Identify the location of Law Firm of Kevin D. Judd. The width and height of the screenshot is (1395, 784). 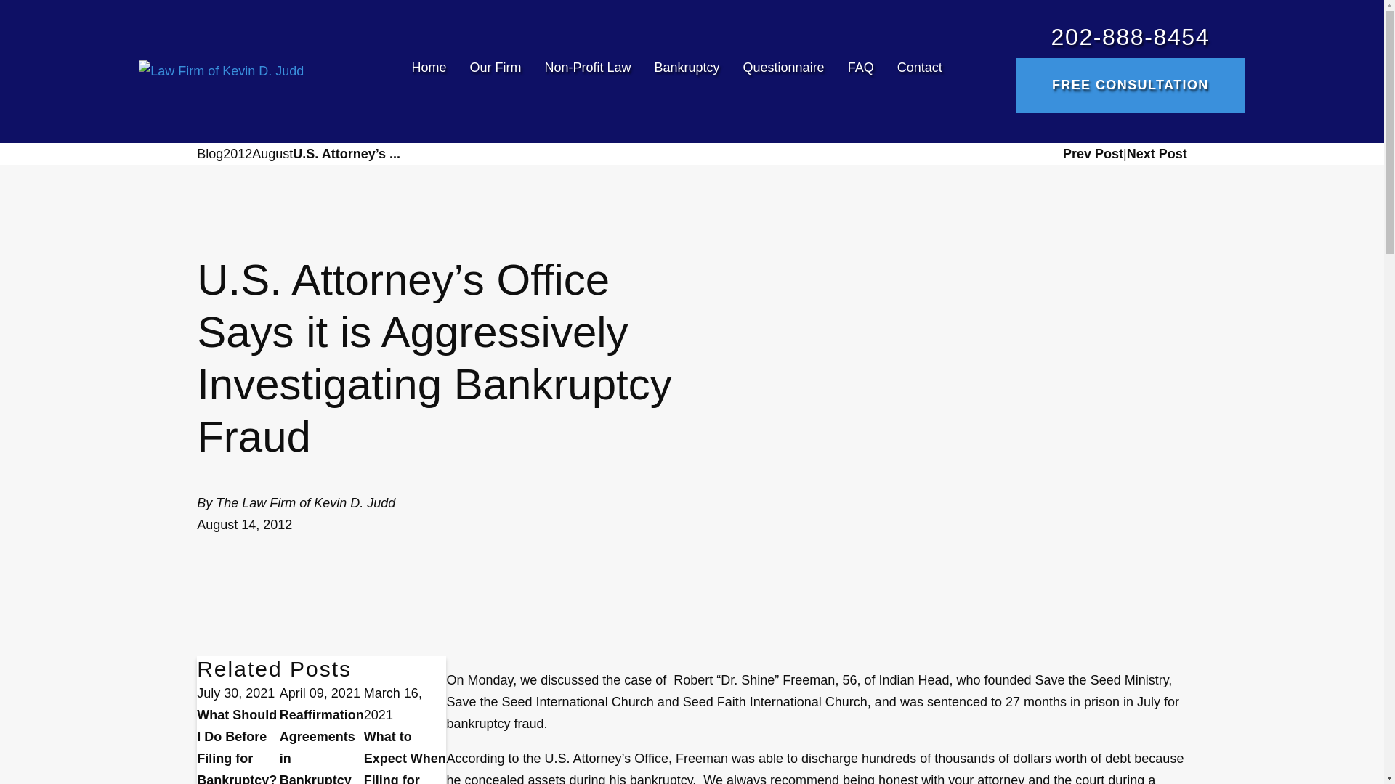
(221, 71).